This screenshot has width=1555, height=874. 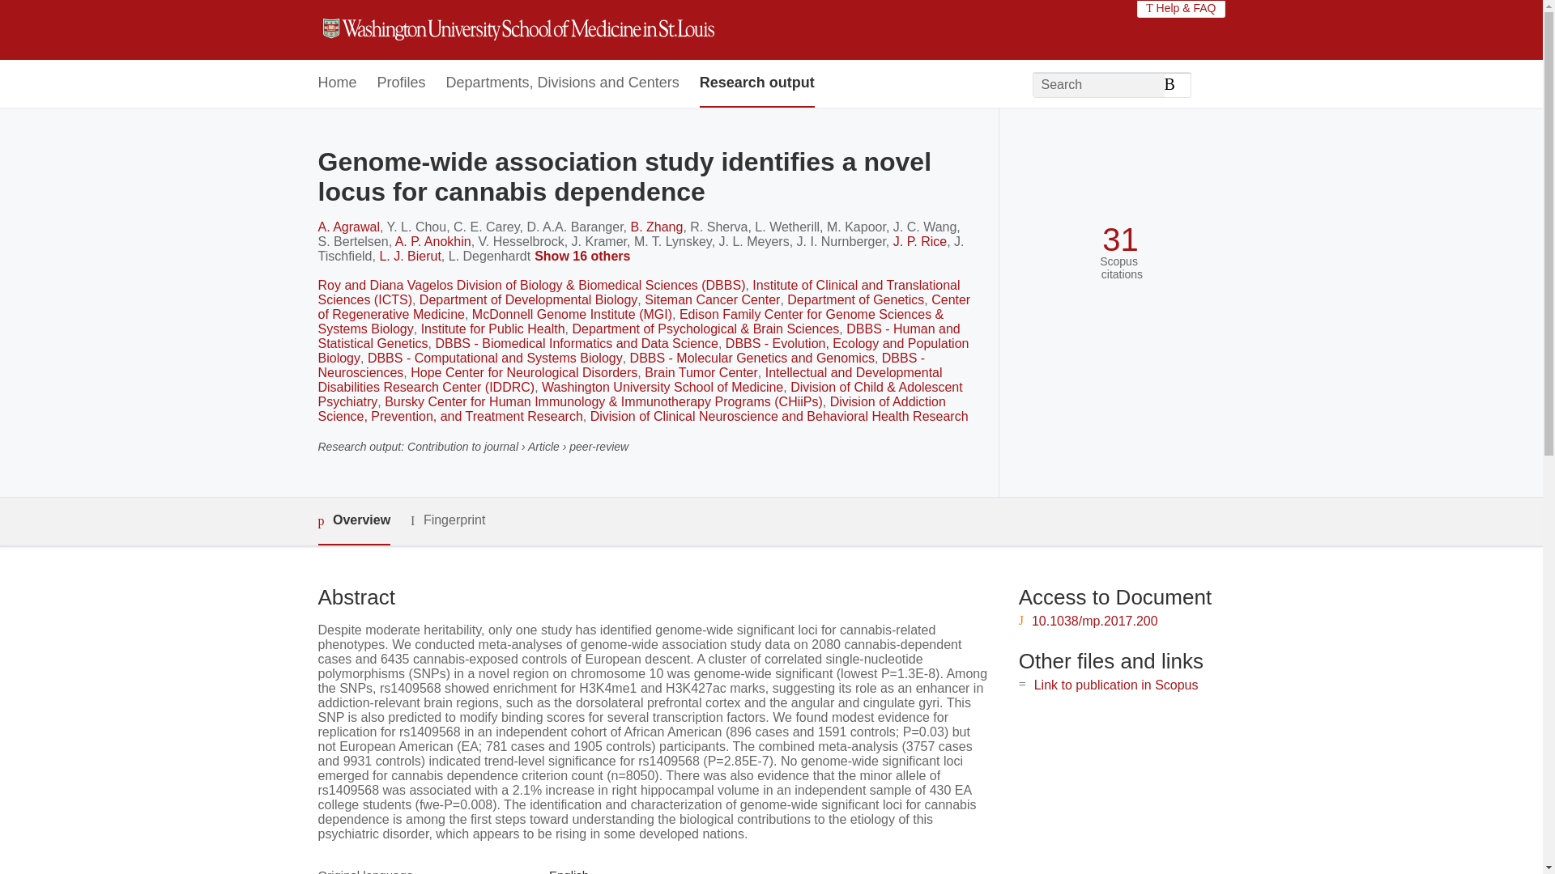 I want to click on B. Zhang, so click(x=656, y=227).